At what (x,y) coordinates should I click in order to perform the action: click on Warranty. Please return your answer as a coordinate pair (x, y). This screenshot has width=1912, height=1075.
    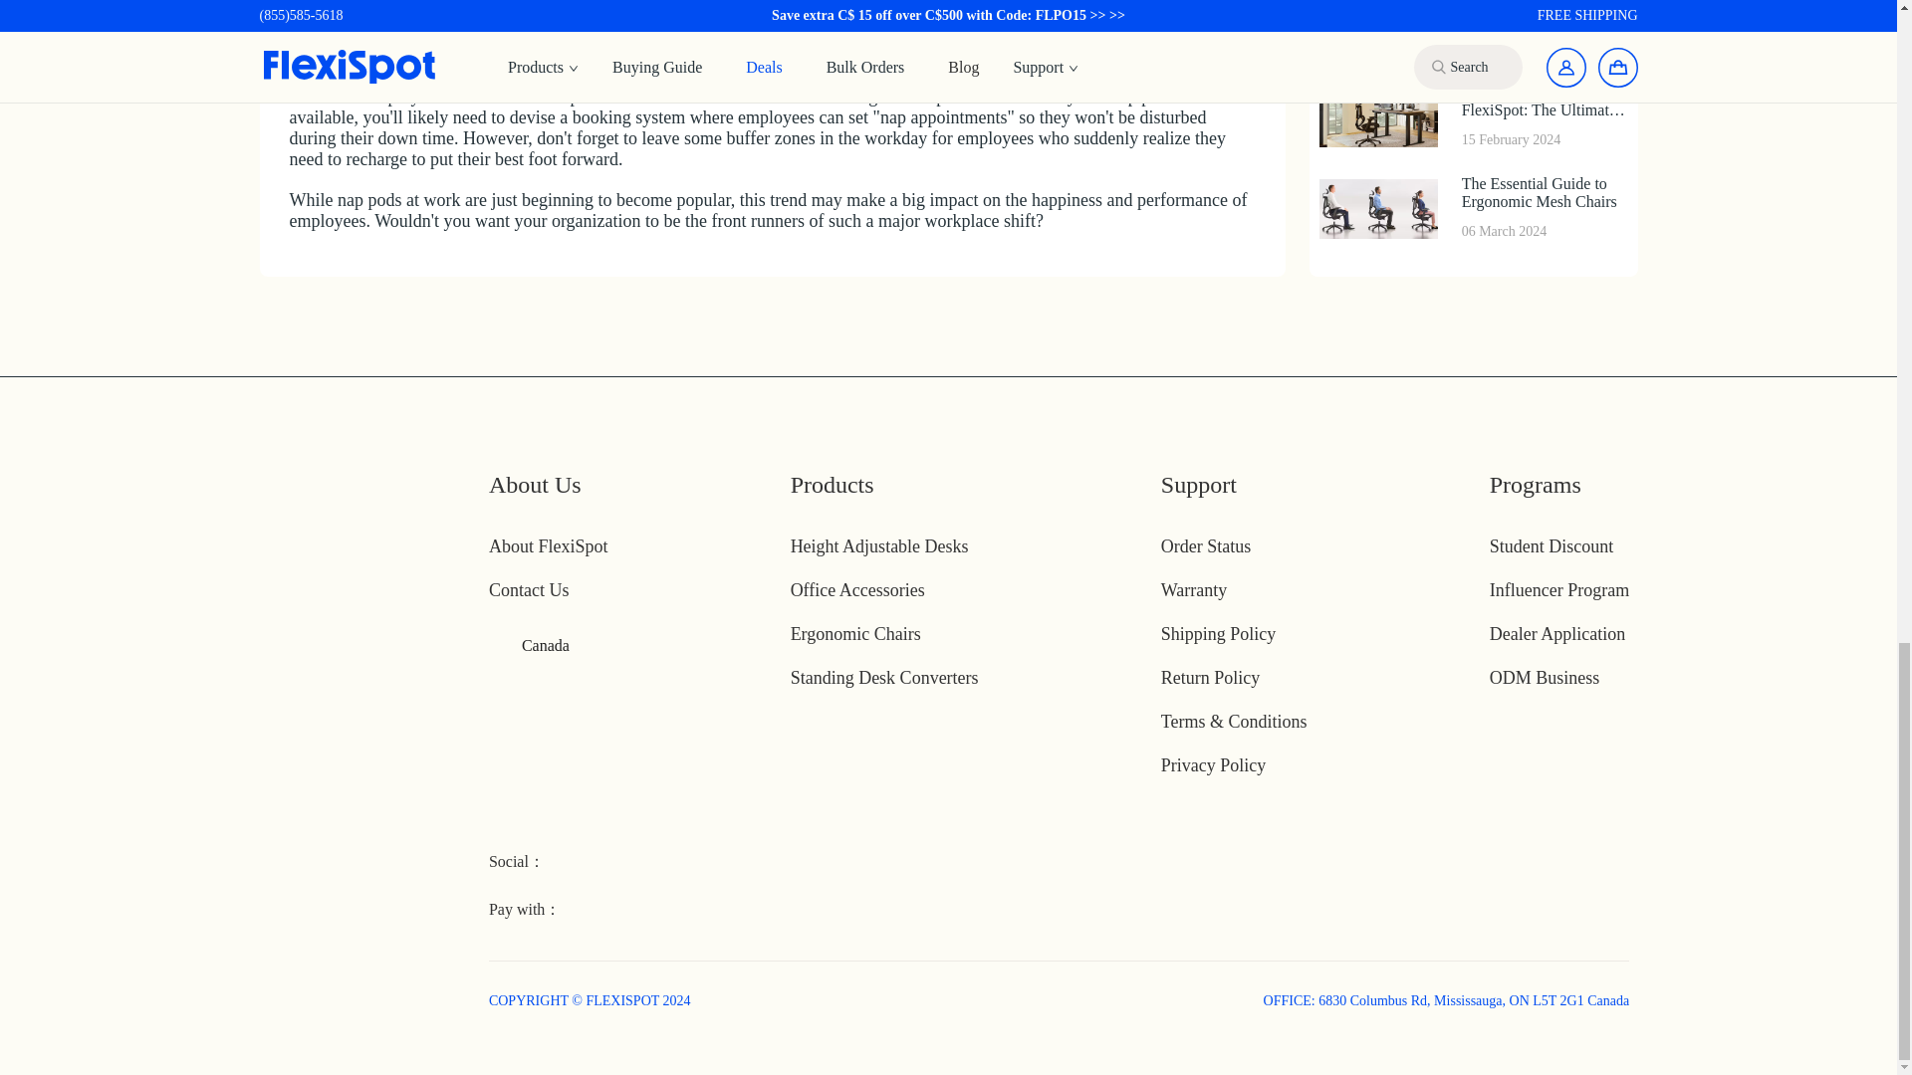
    Looking at the image, I should click on (1193, 589).